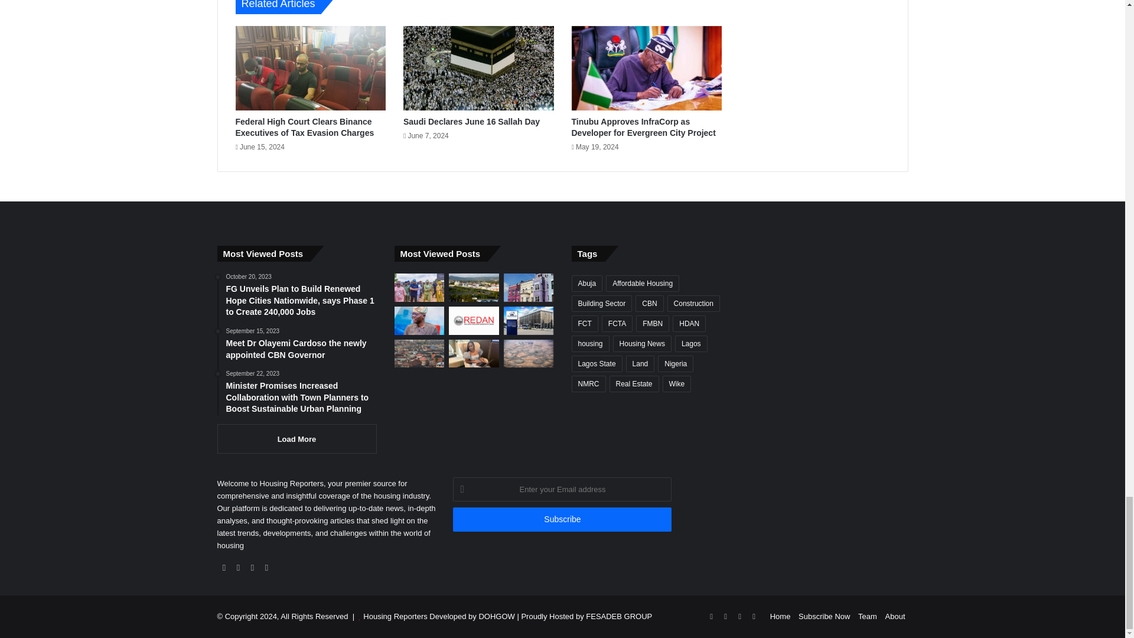 Image resolution: width=1134 pixels, height=638 pixels. What do you see at coordinates (562, 519) in the screenshot?
I see `Subscribe` at bounding box center [562, 519].